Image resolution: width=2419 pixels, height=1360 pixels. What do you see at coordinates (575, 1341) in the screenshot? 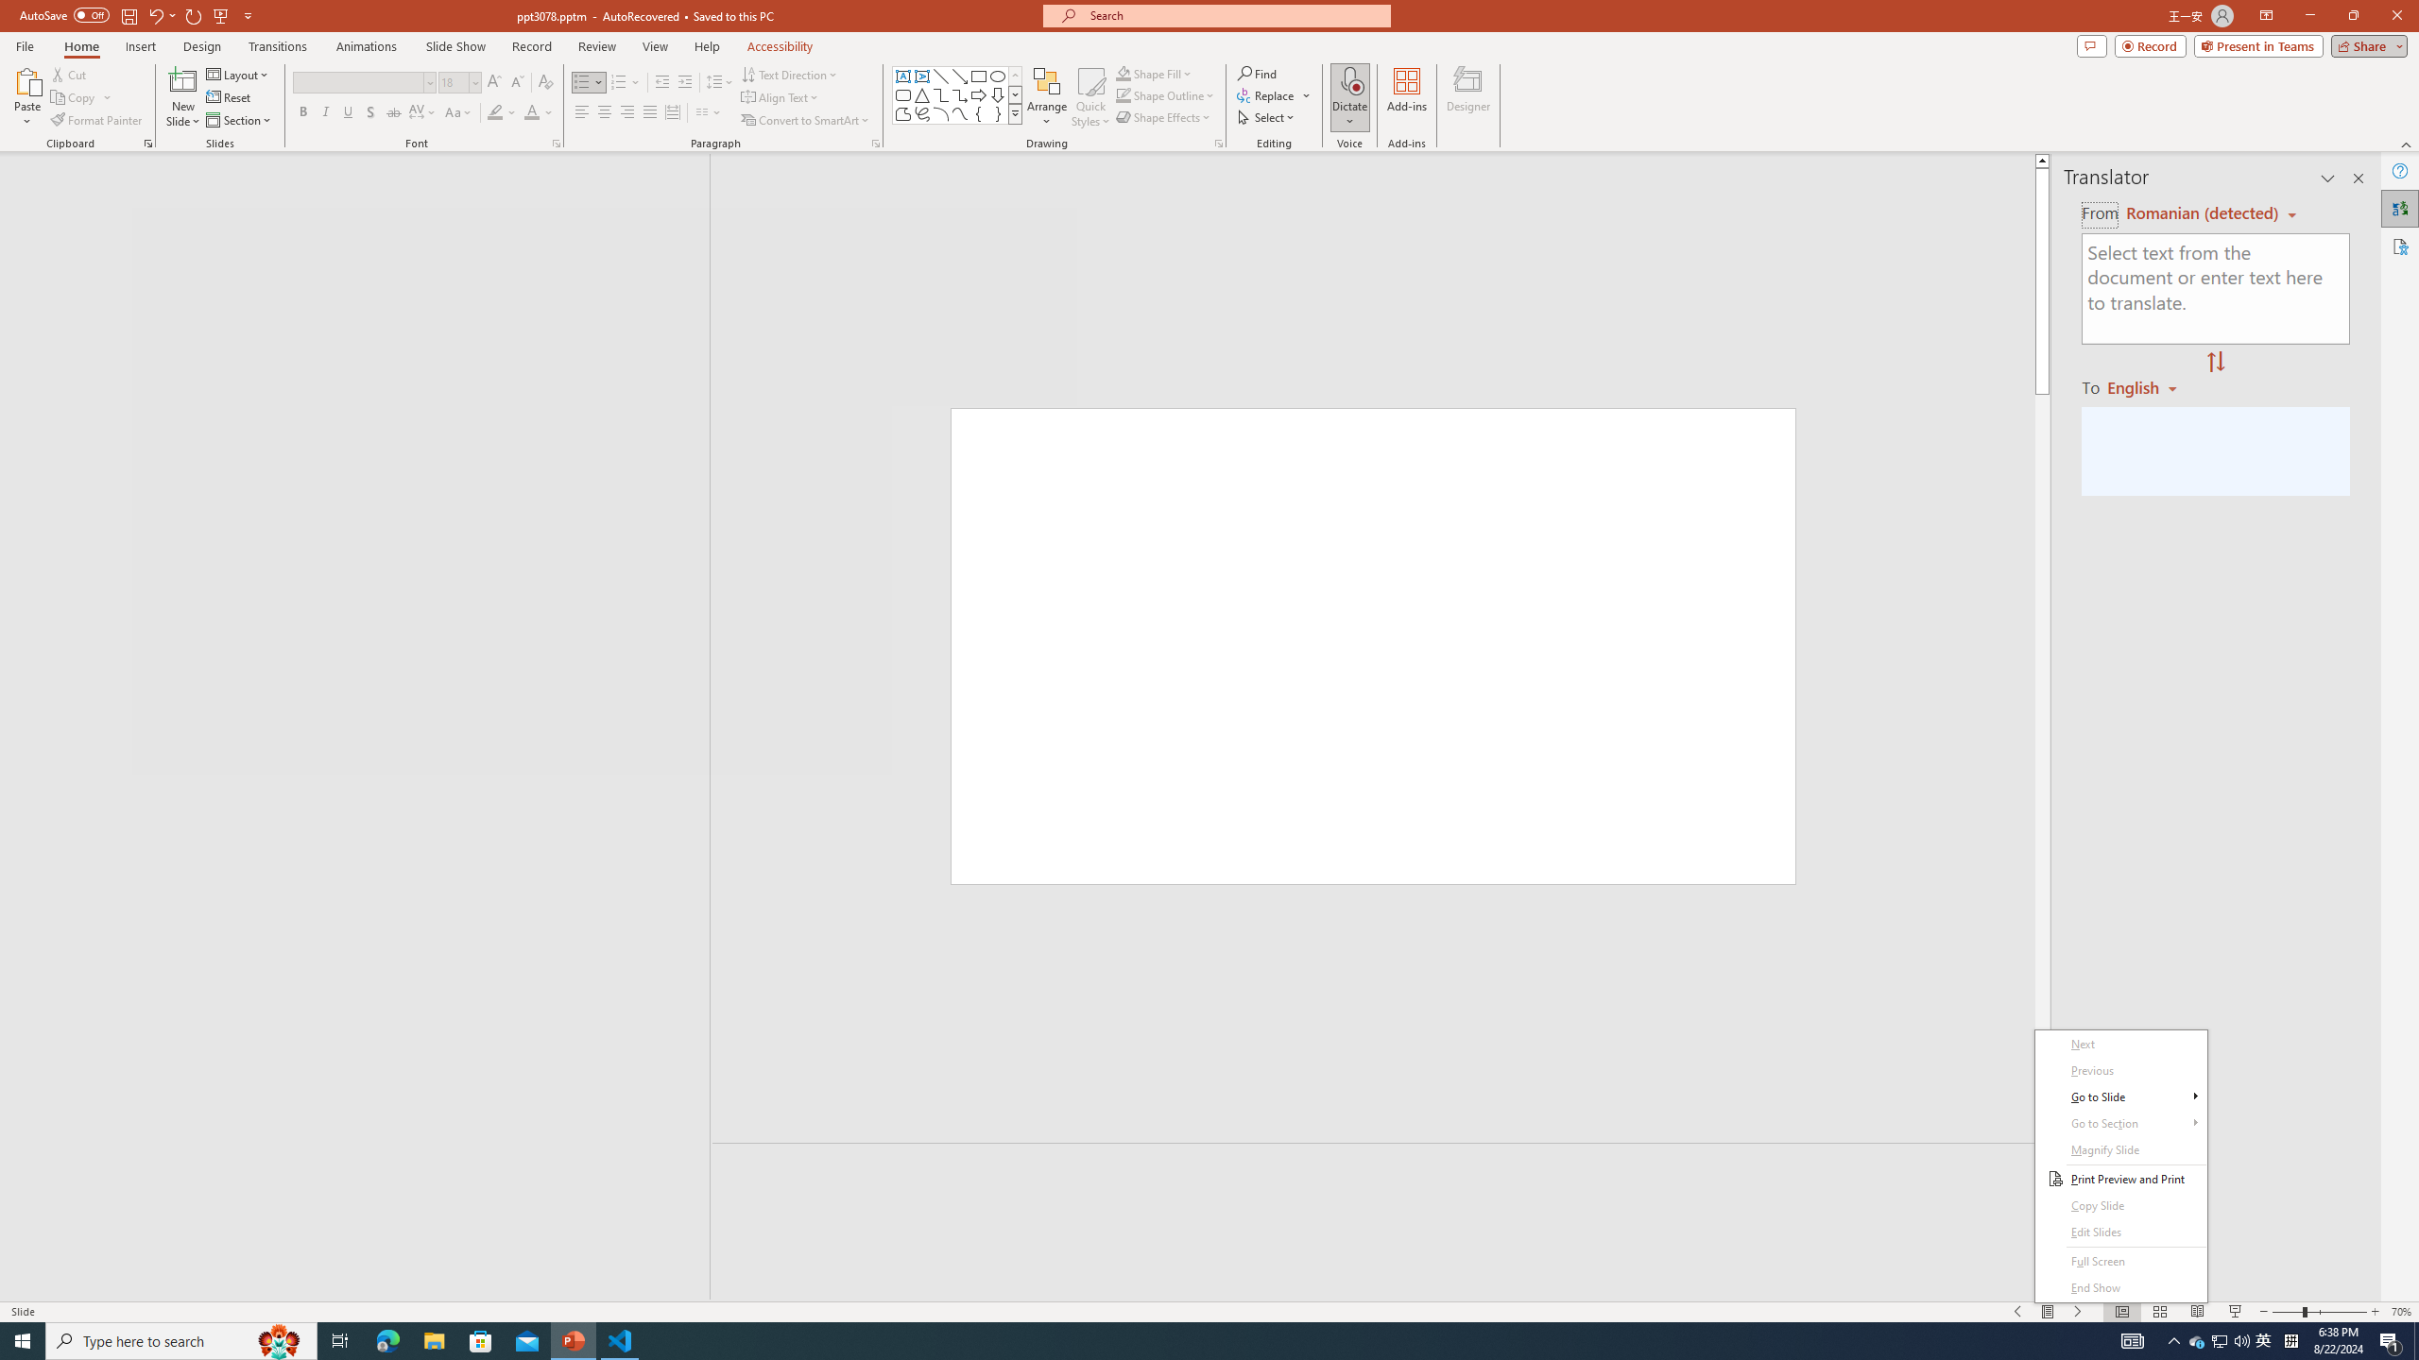
I see `PowerPoint - 1 running window` at bounding box center [575, 1341].